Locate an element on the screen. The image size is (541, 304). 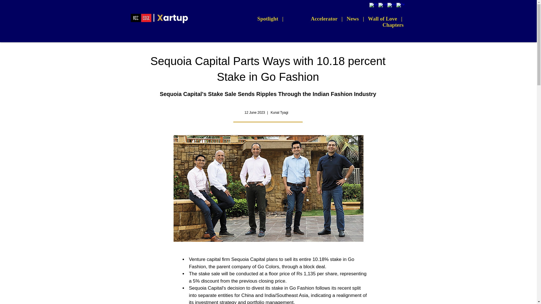
Wall of Love is located at coordinates (382, 19).